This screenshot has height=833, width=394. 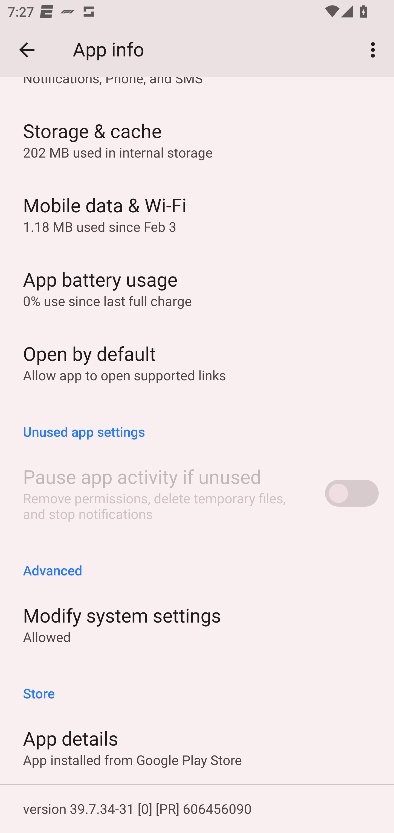 I want to click on Storage & cache 202 MB used in internal storage, so click(x=197, y=139).